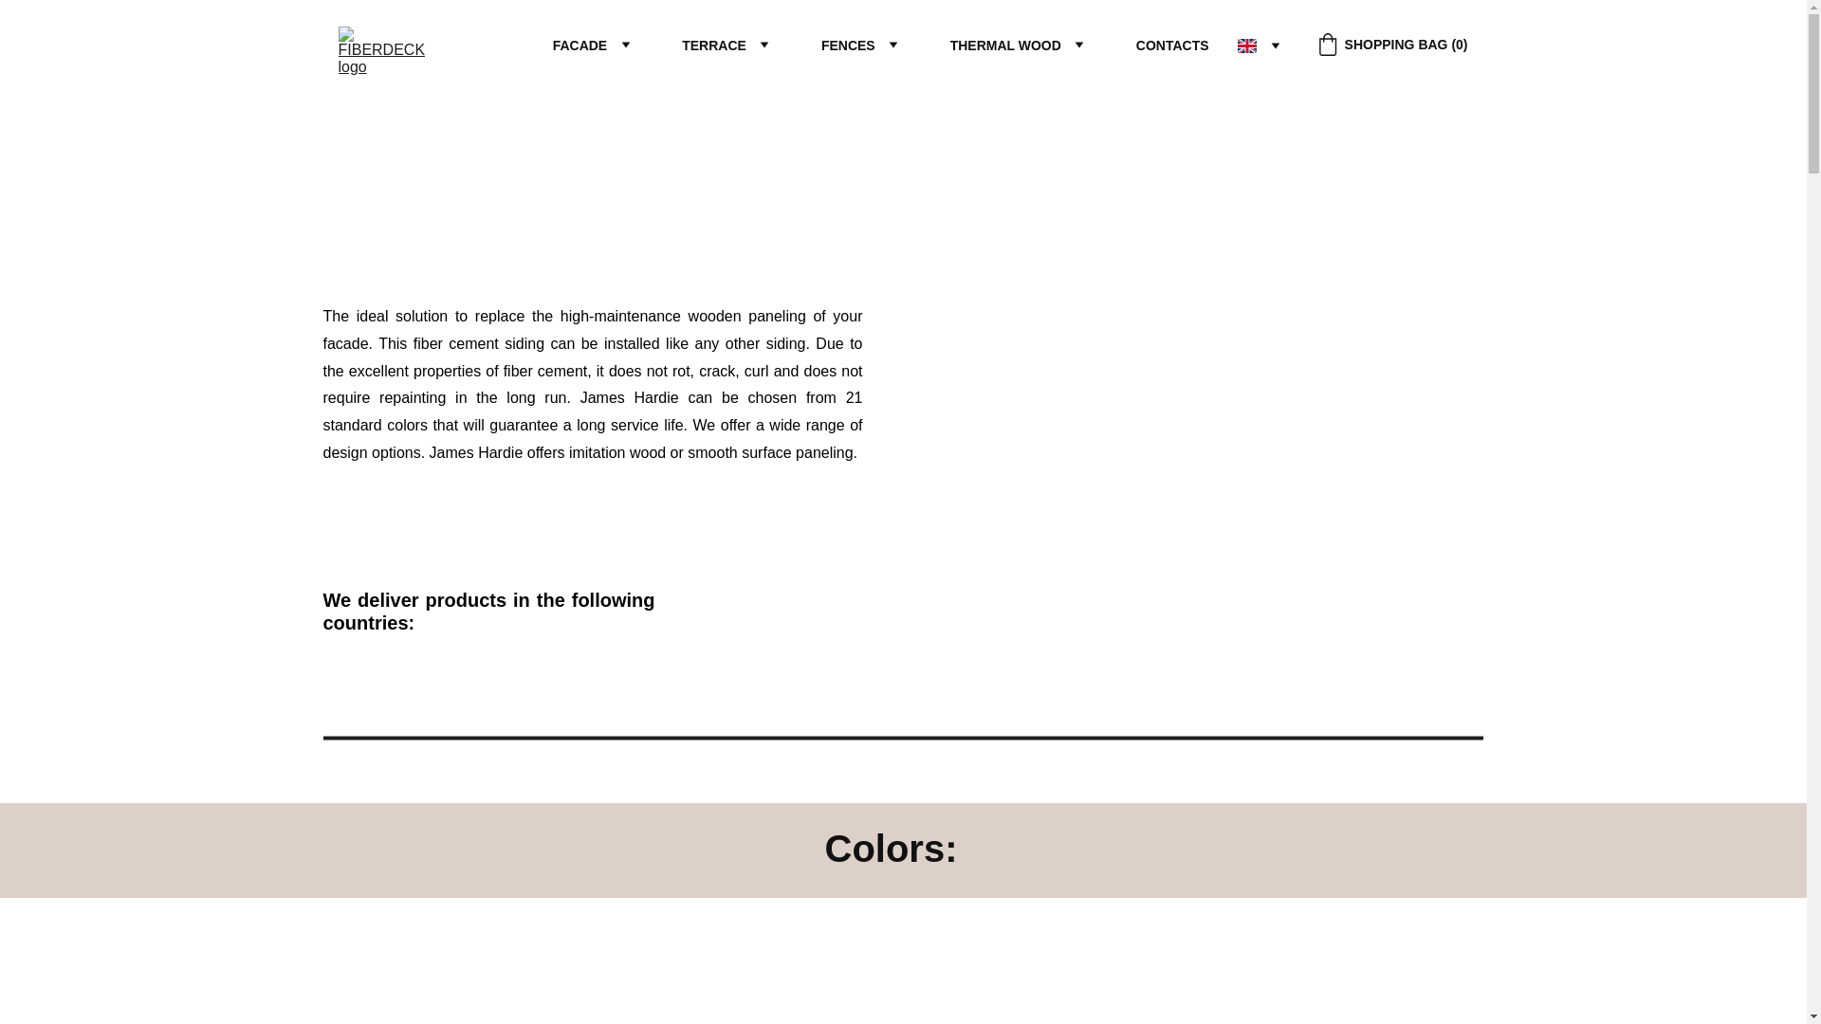  I want to click on CONTACTS, so click(1172, 46).